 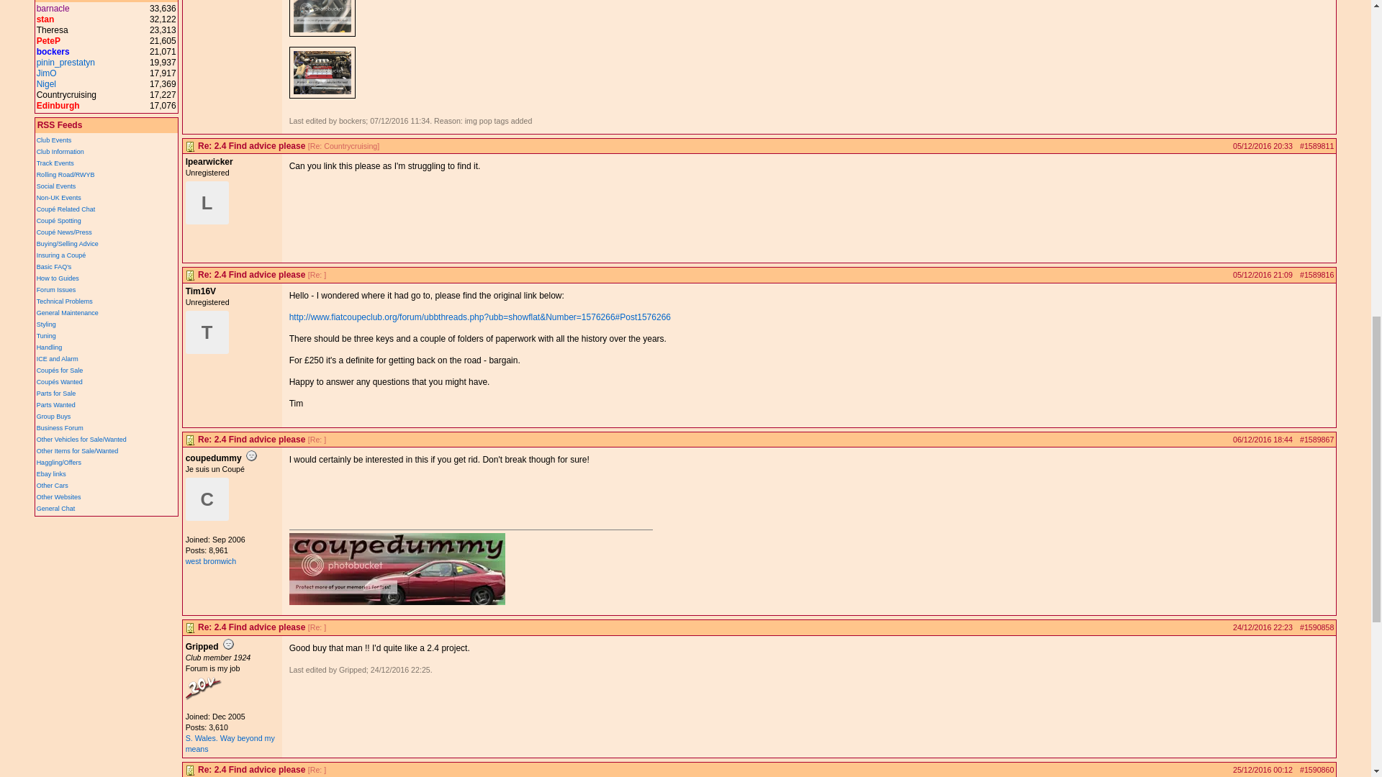 What do you see at coordinates (46, 73) in the screenshot?
I see `JimO` at bounding box center [46, 73].